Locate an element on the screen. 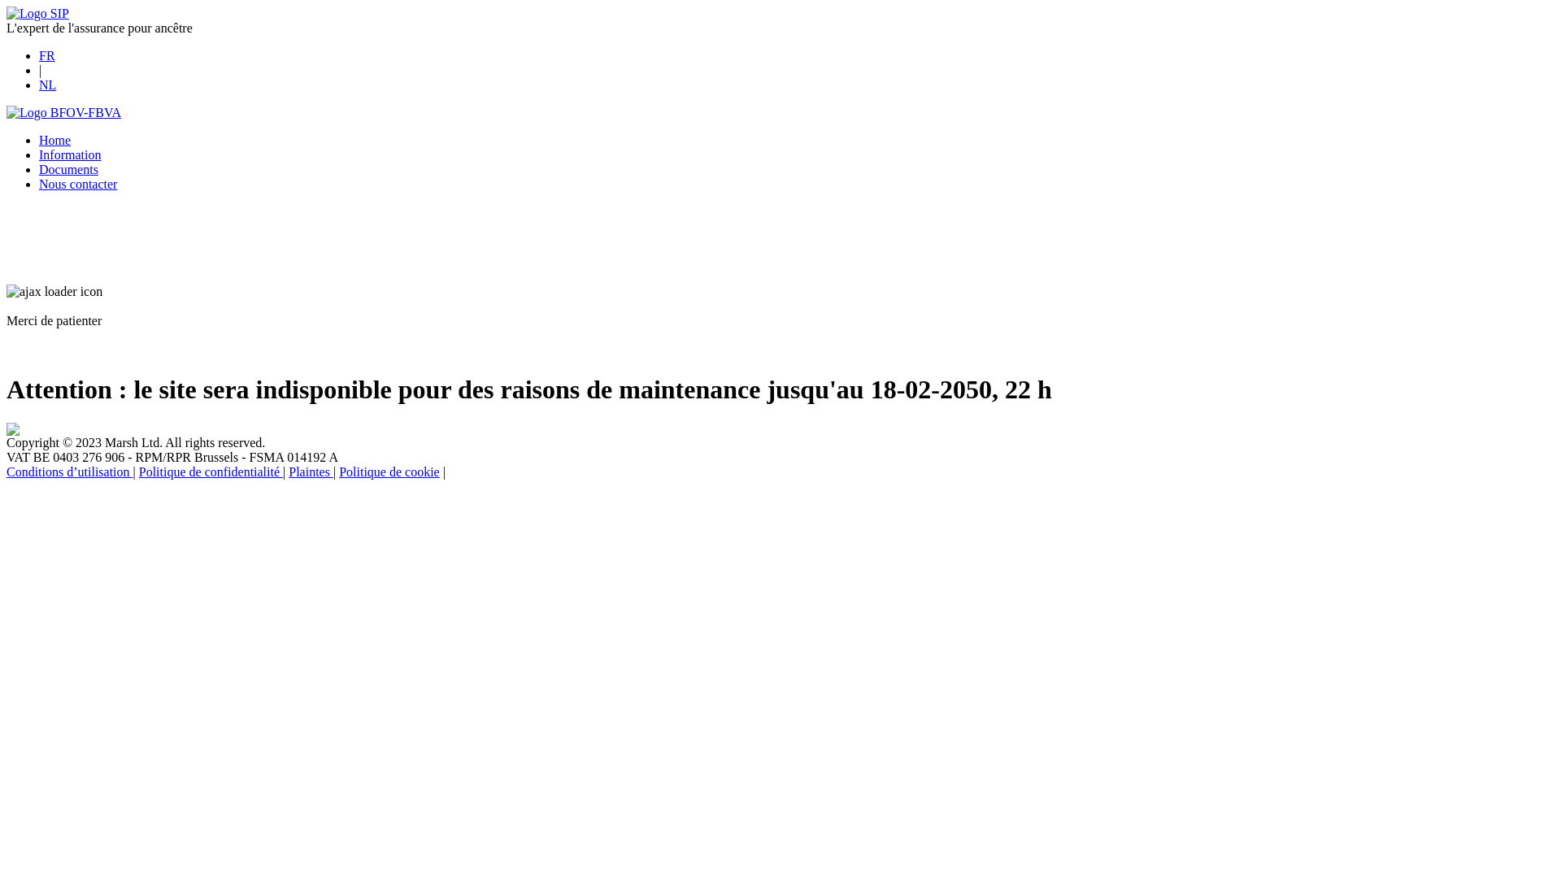  Information is located at coordinates (70, 154).